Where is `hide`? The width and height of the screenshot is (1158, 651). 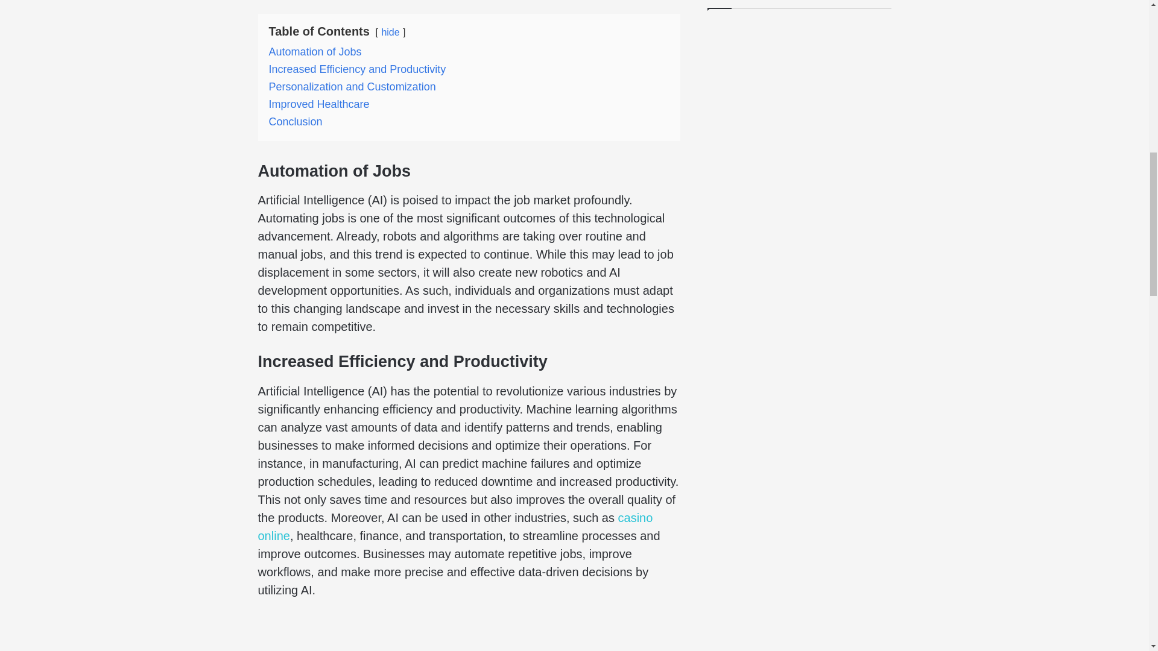
hide is located at coordinates (390, 32).